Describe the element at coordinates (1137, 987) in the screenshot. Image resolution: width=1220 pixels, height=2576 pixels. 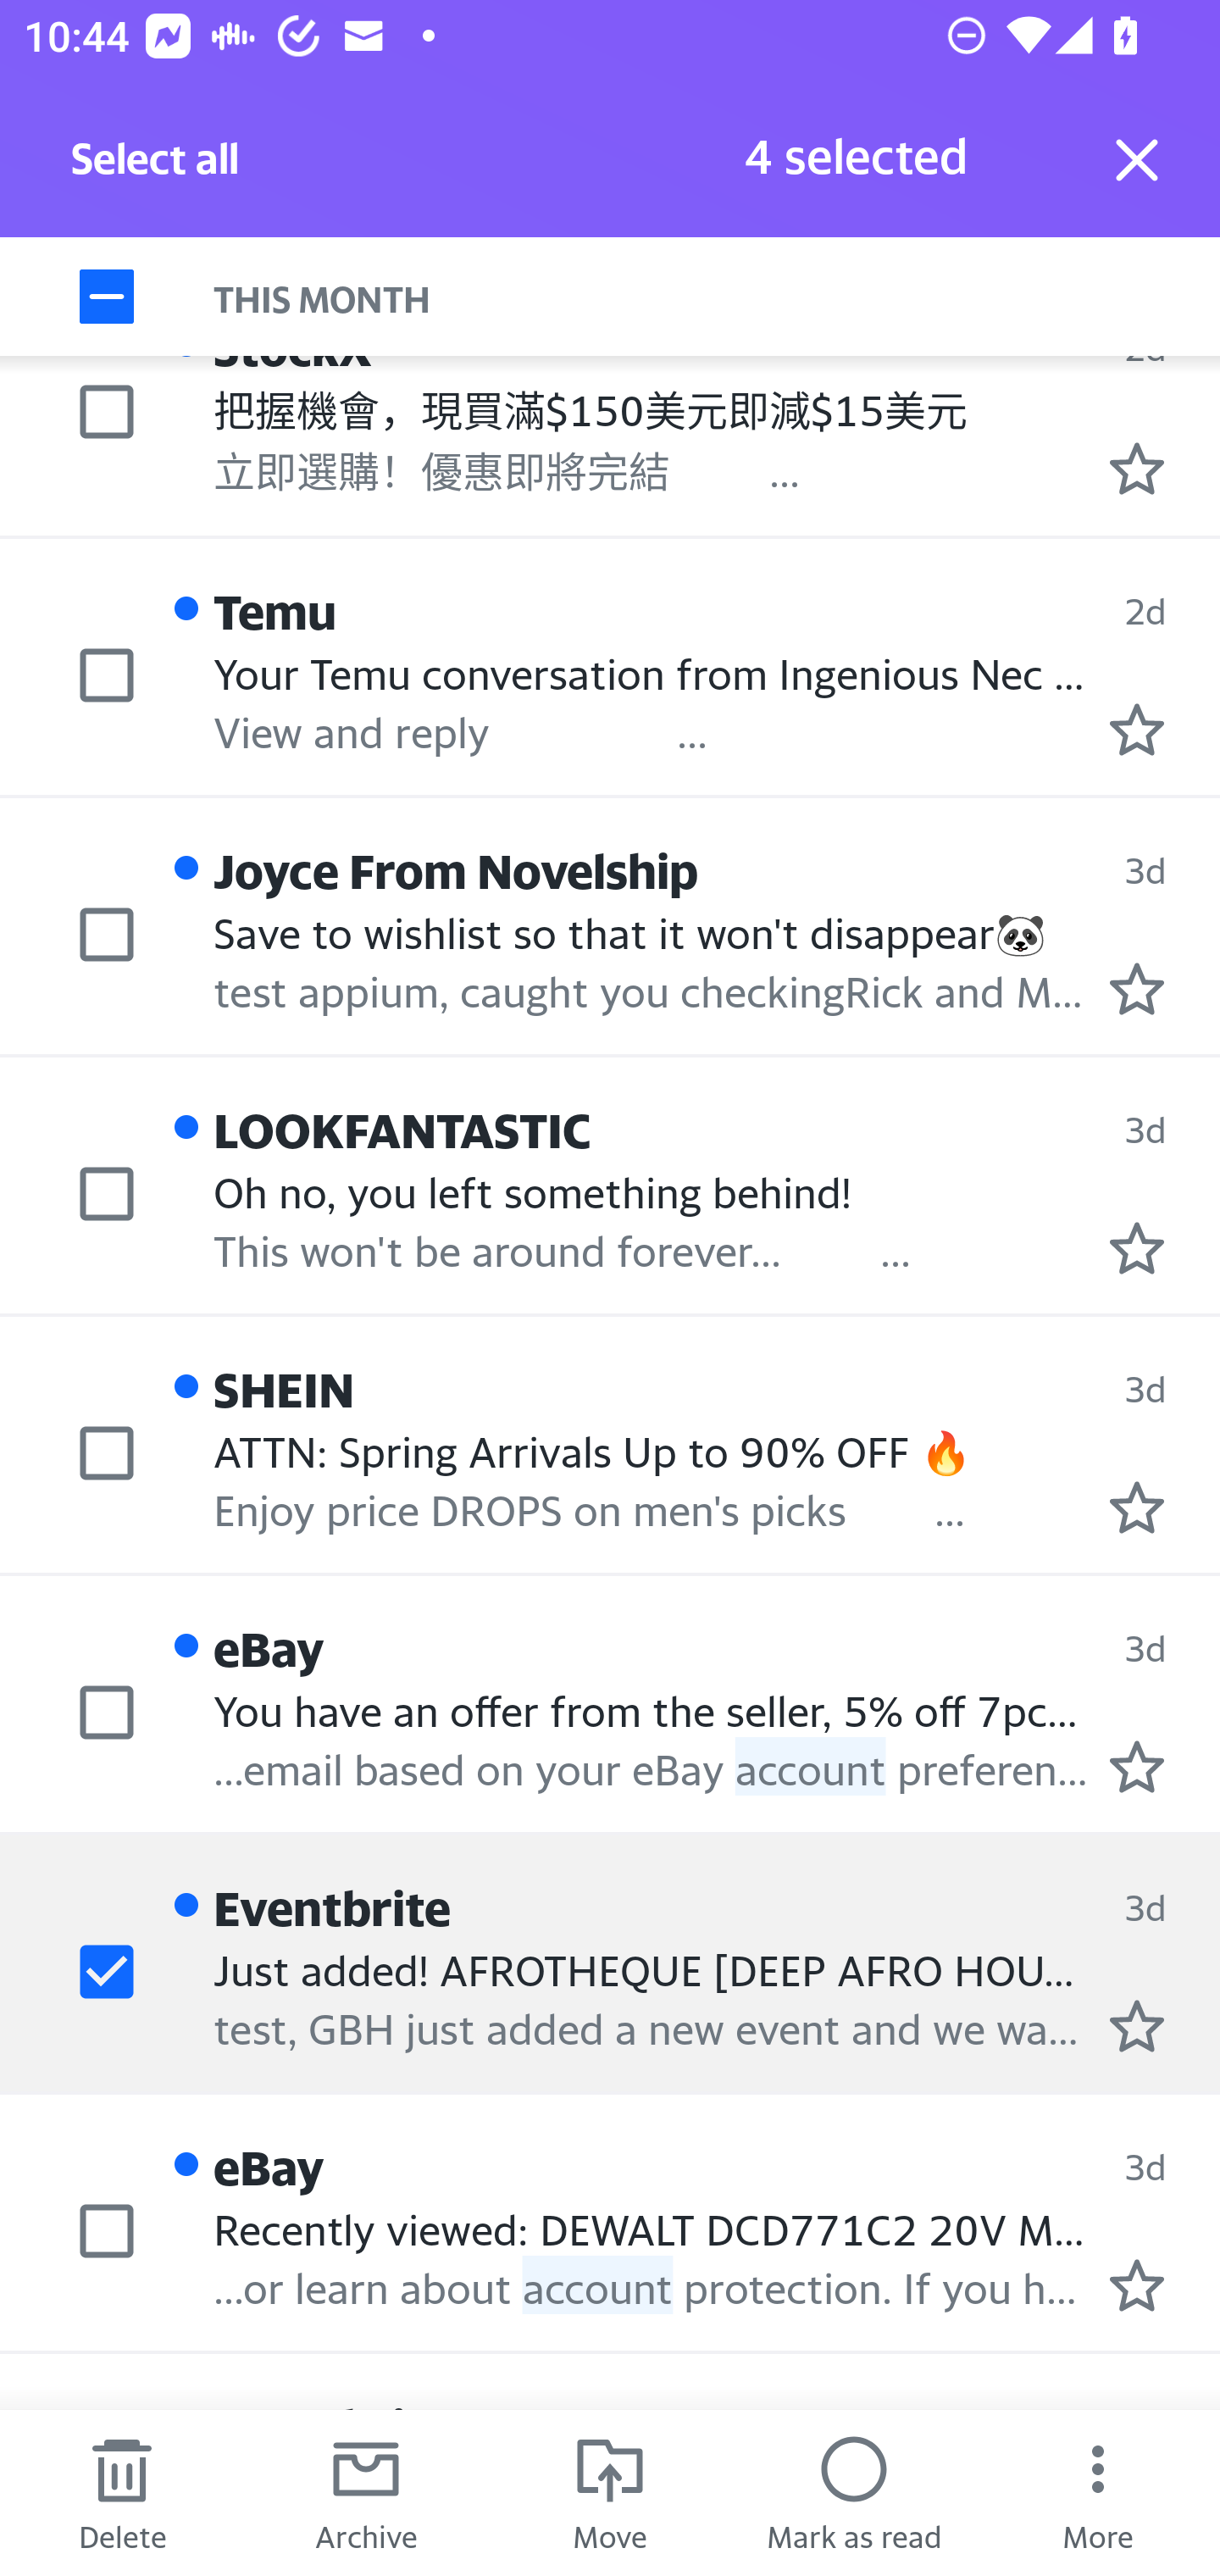
I see `Mark as starred.` at that location.